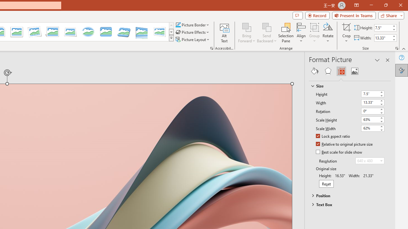  What do you see at coordinates (159, 32) in the screenshot?
I see `Bevel Perspective Left, White` at bounding box center [159, 32].